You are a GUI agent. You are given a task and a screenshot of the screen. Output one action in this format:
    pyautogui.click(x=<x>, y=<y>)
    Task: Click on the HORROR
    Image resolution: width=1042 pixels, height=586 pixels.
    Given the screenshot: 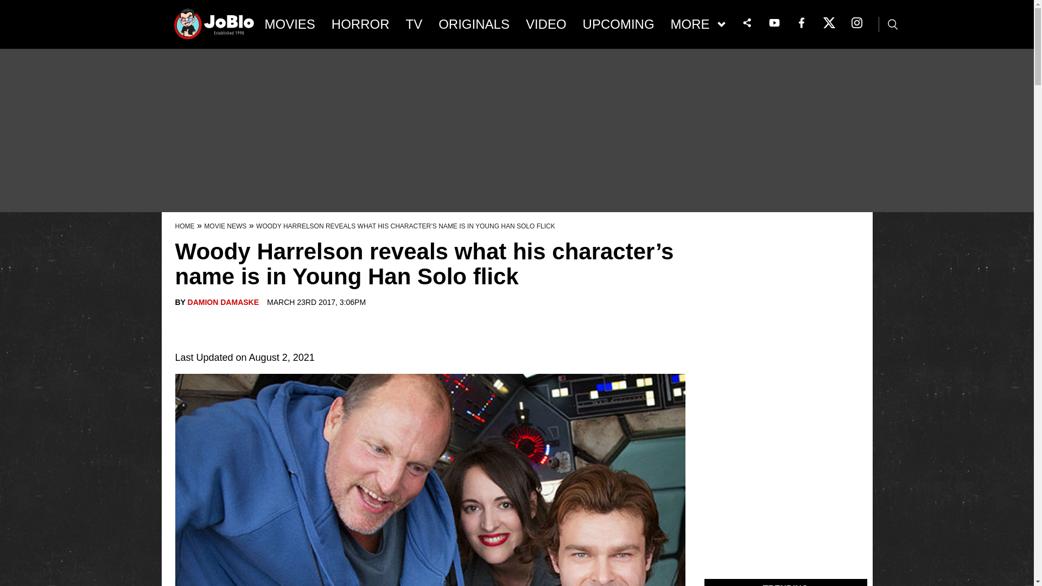 What is the action you would take?
    pyautogui.click(x=360, y=24)
    